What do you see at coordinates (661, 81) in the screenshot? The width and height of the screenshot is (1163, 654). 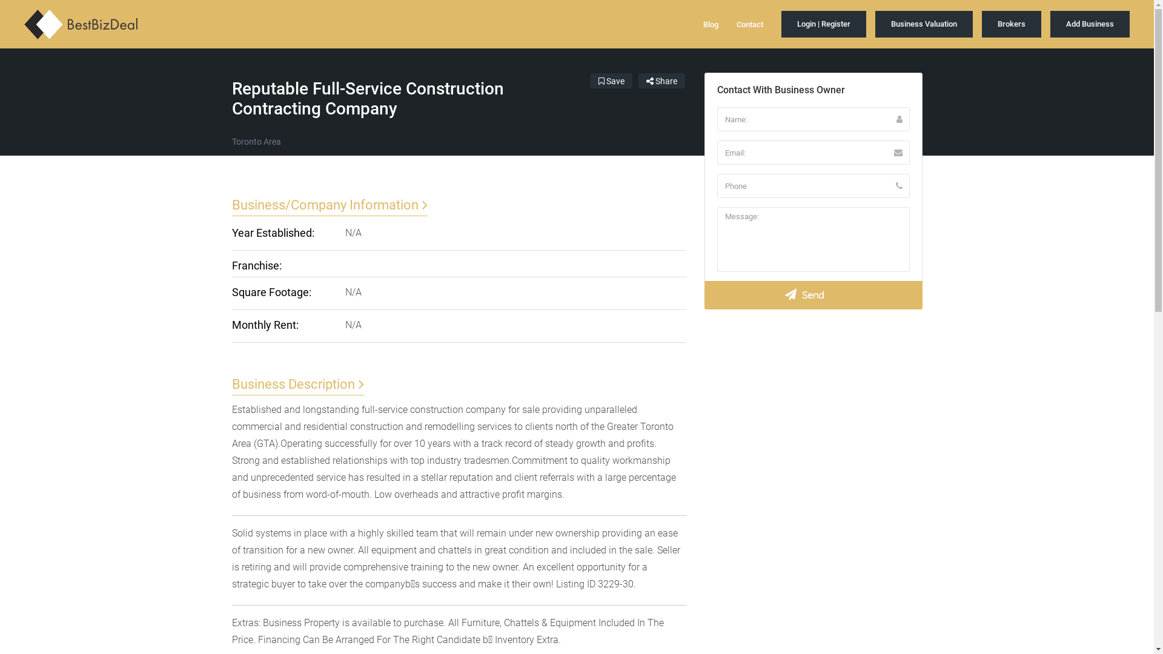 I see `Share` at bounding box center [661, 81].